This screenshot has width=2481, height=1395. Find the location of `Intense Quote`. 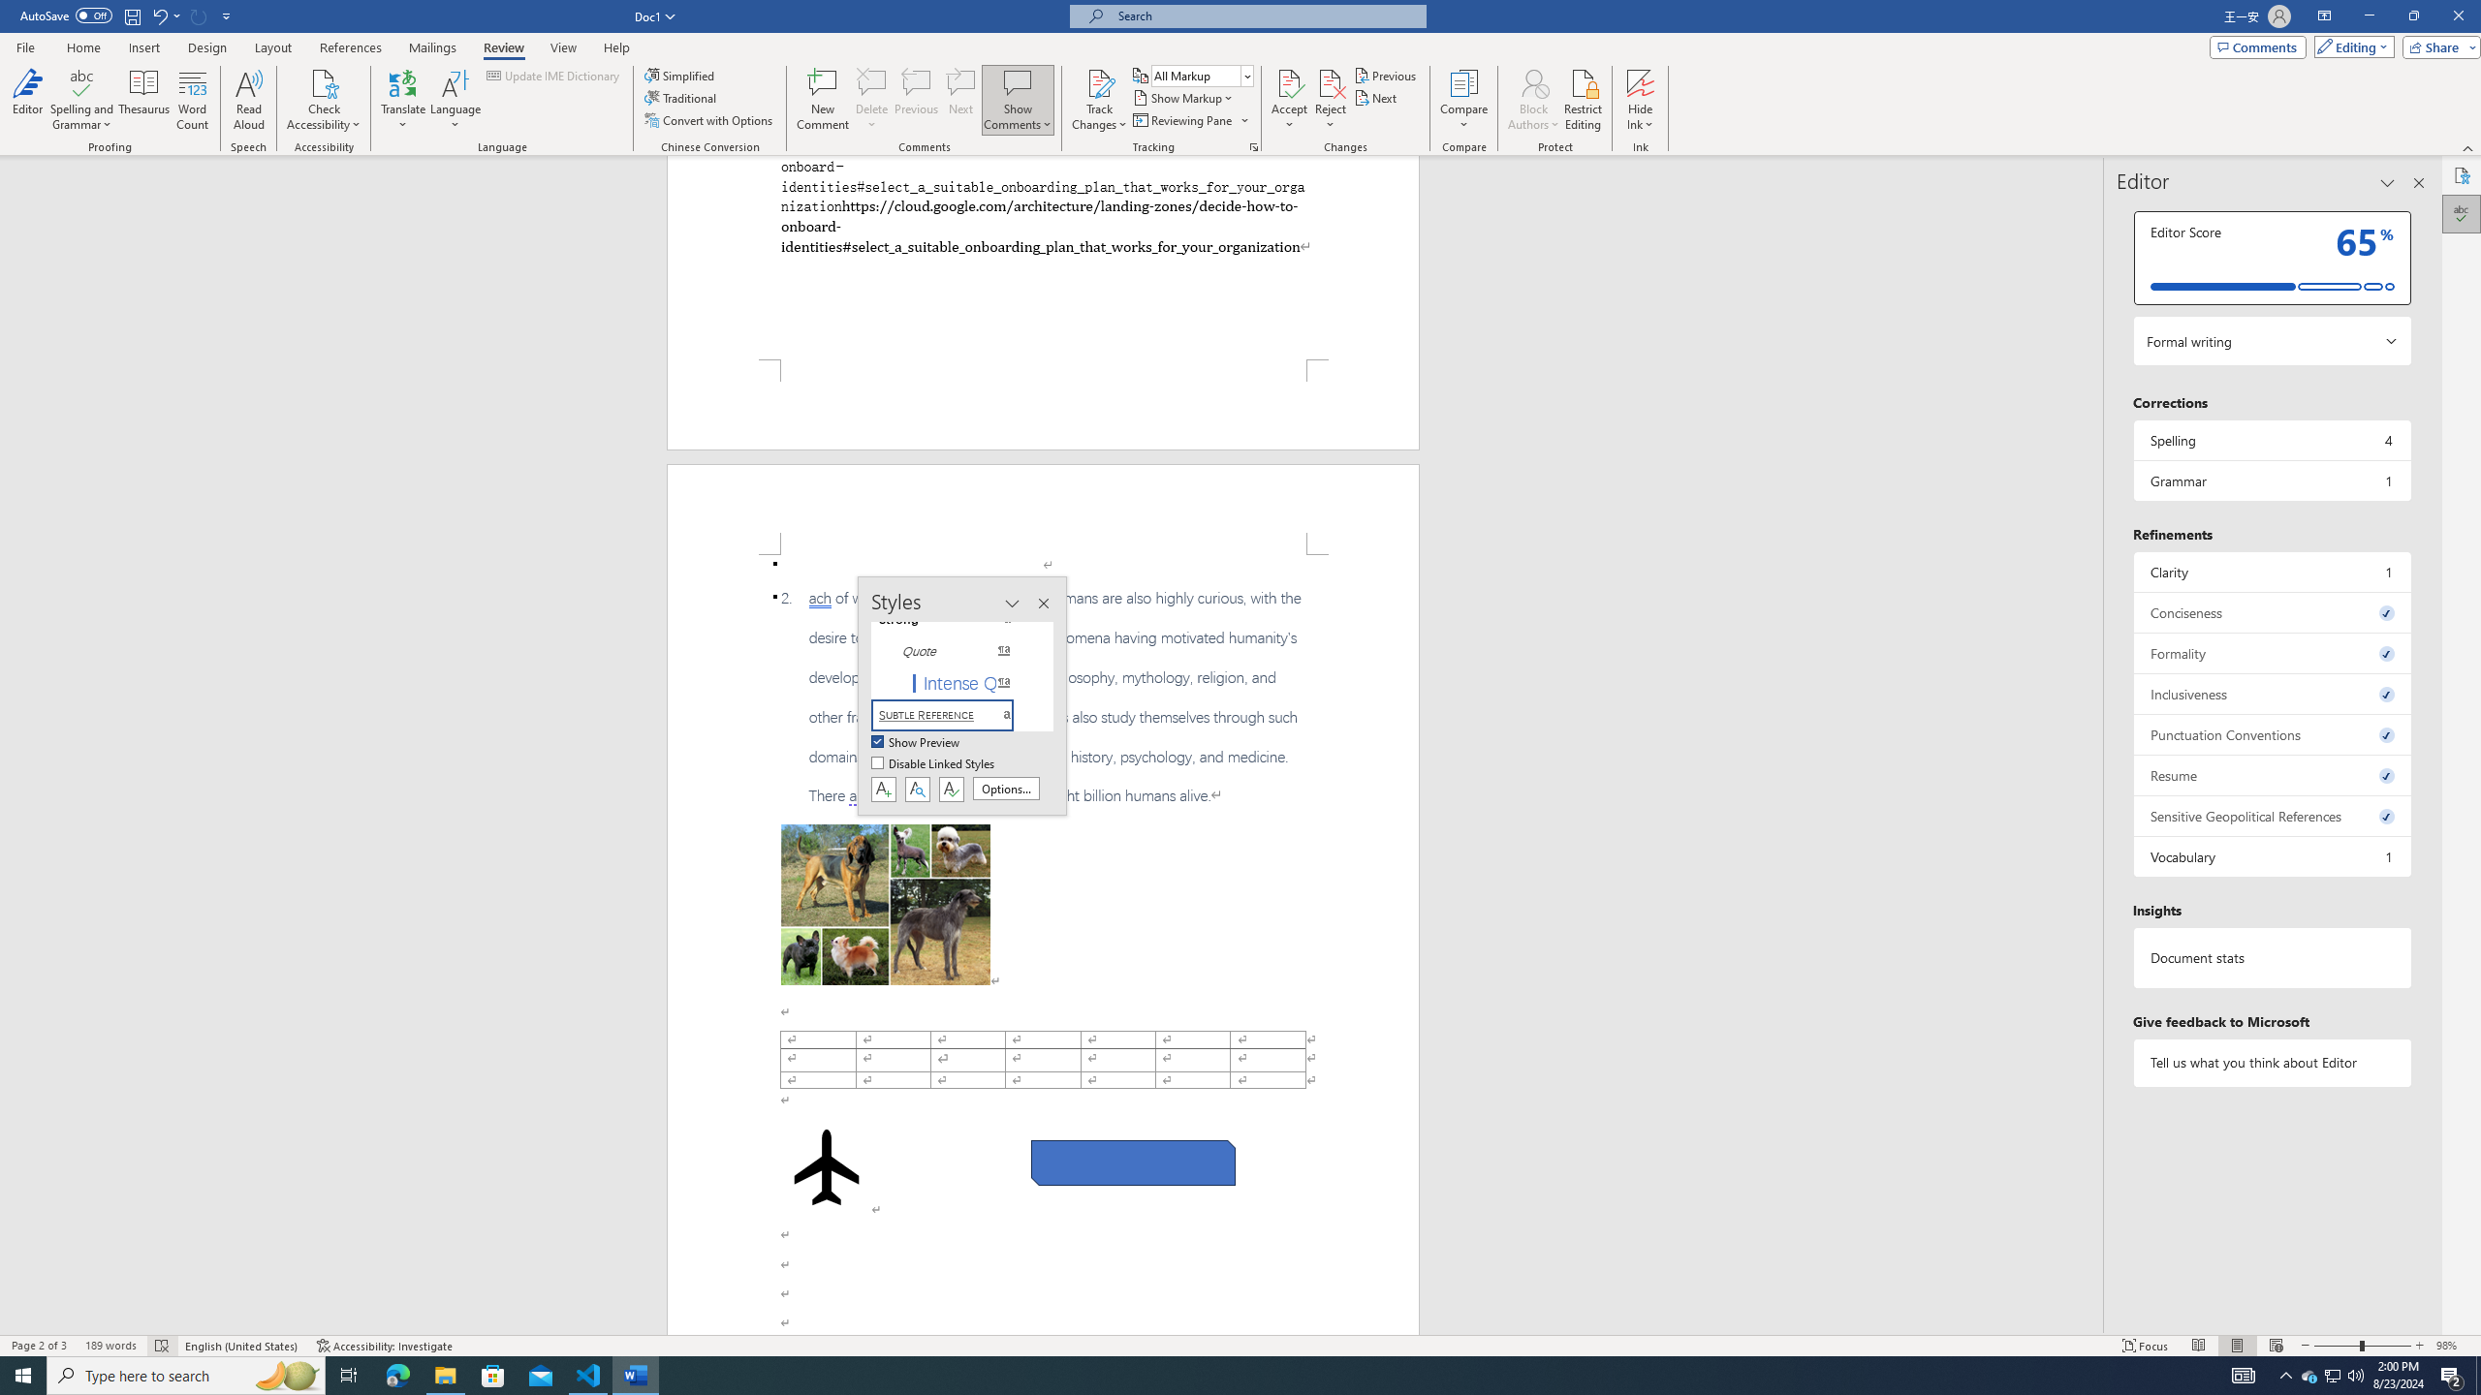

Intense Quote is located at coordinates (954, 682).